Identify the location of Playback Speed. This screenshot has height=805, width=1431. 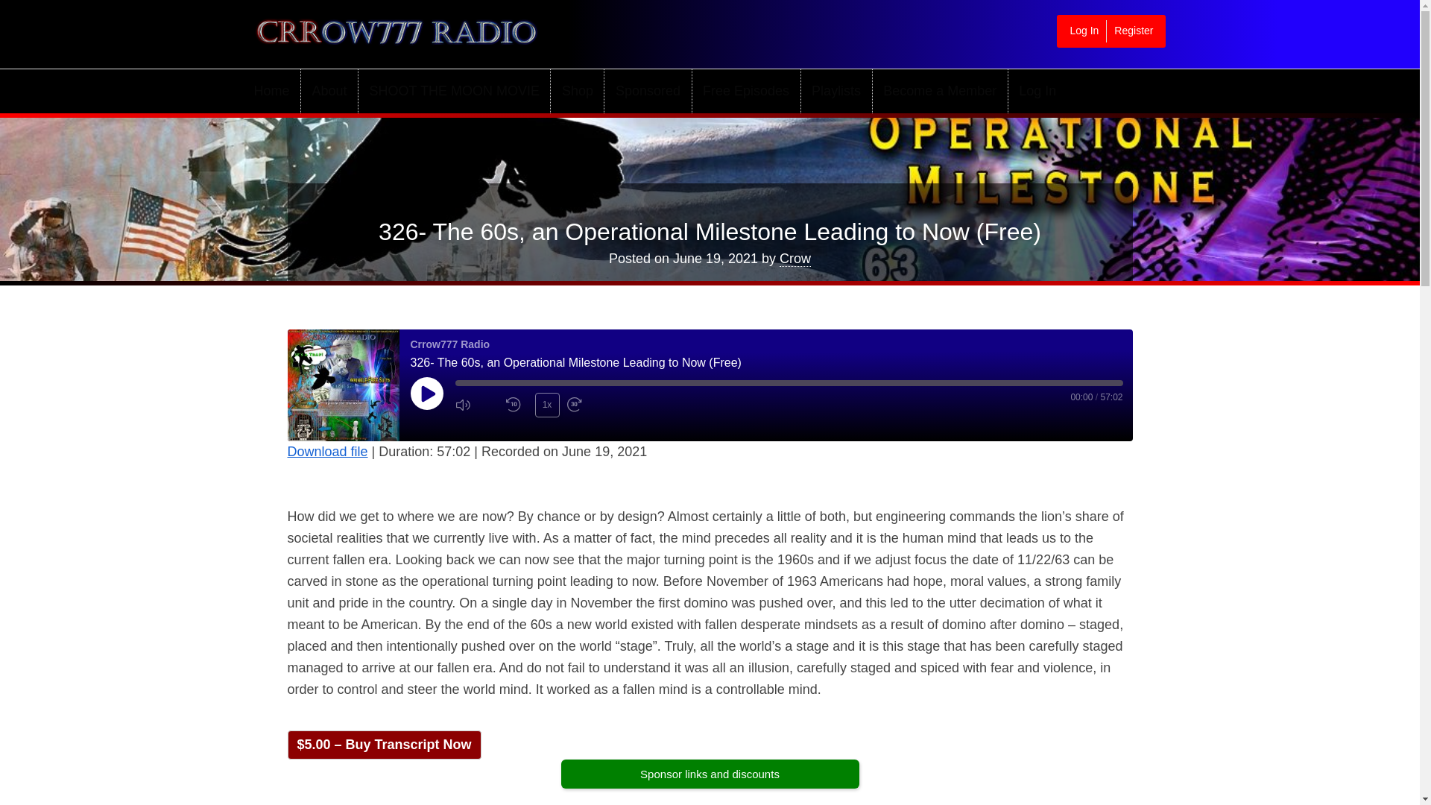
(547, 405).